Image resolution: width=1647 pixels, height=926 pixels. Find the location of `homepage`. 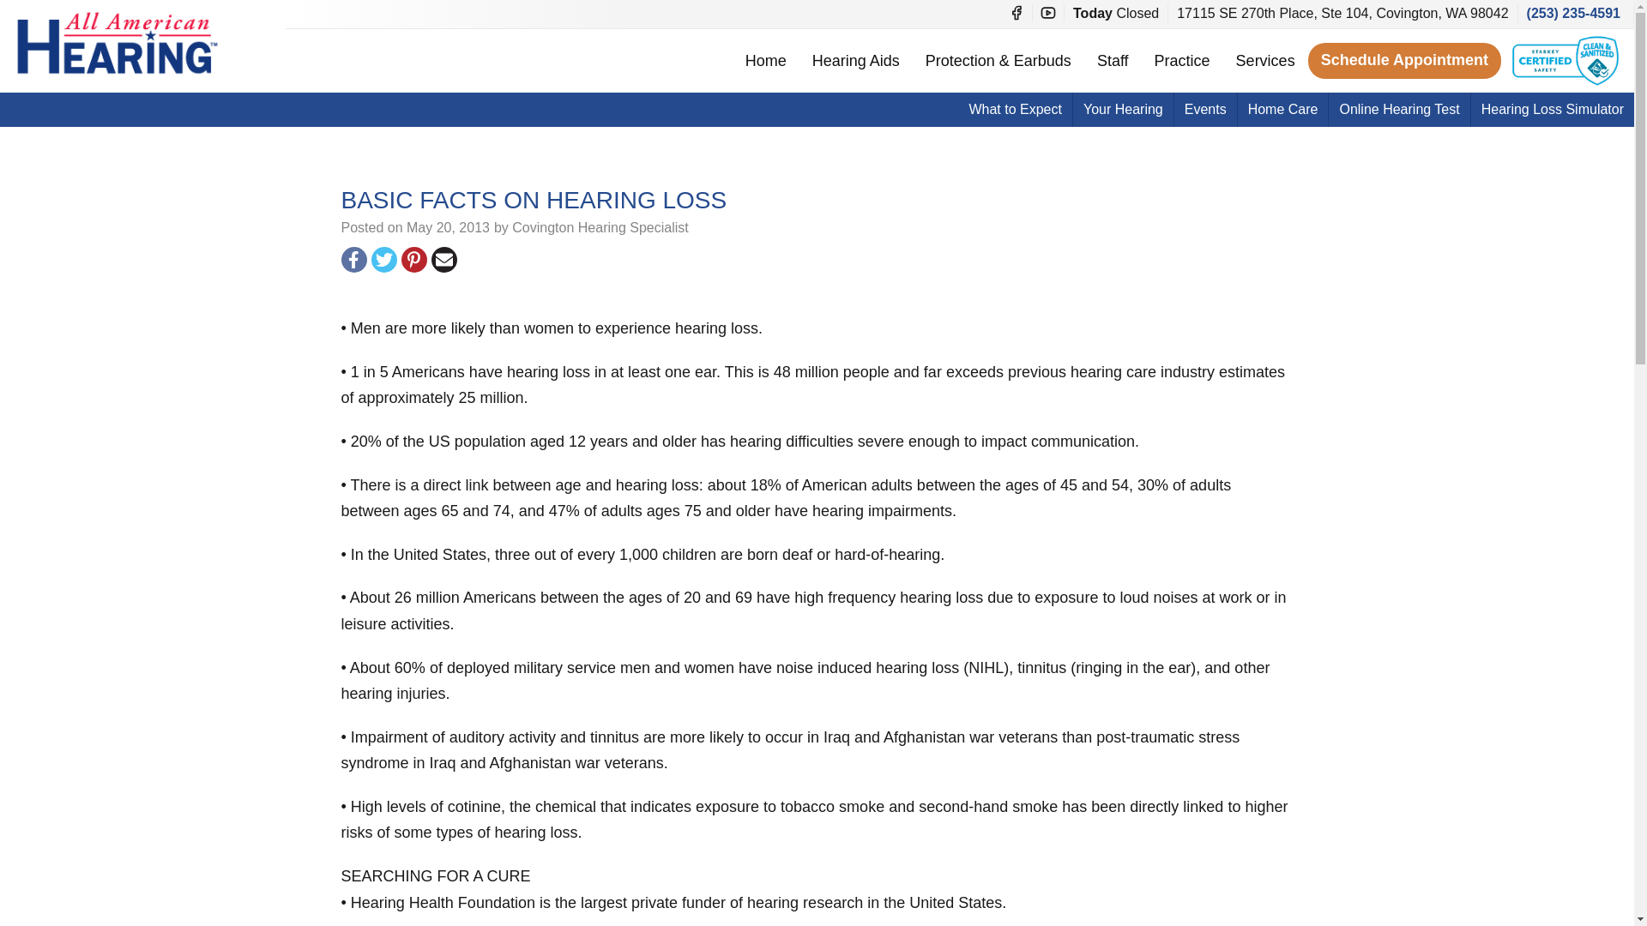

homepage is located at coordinates (118, 42).